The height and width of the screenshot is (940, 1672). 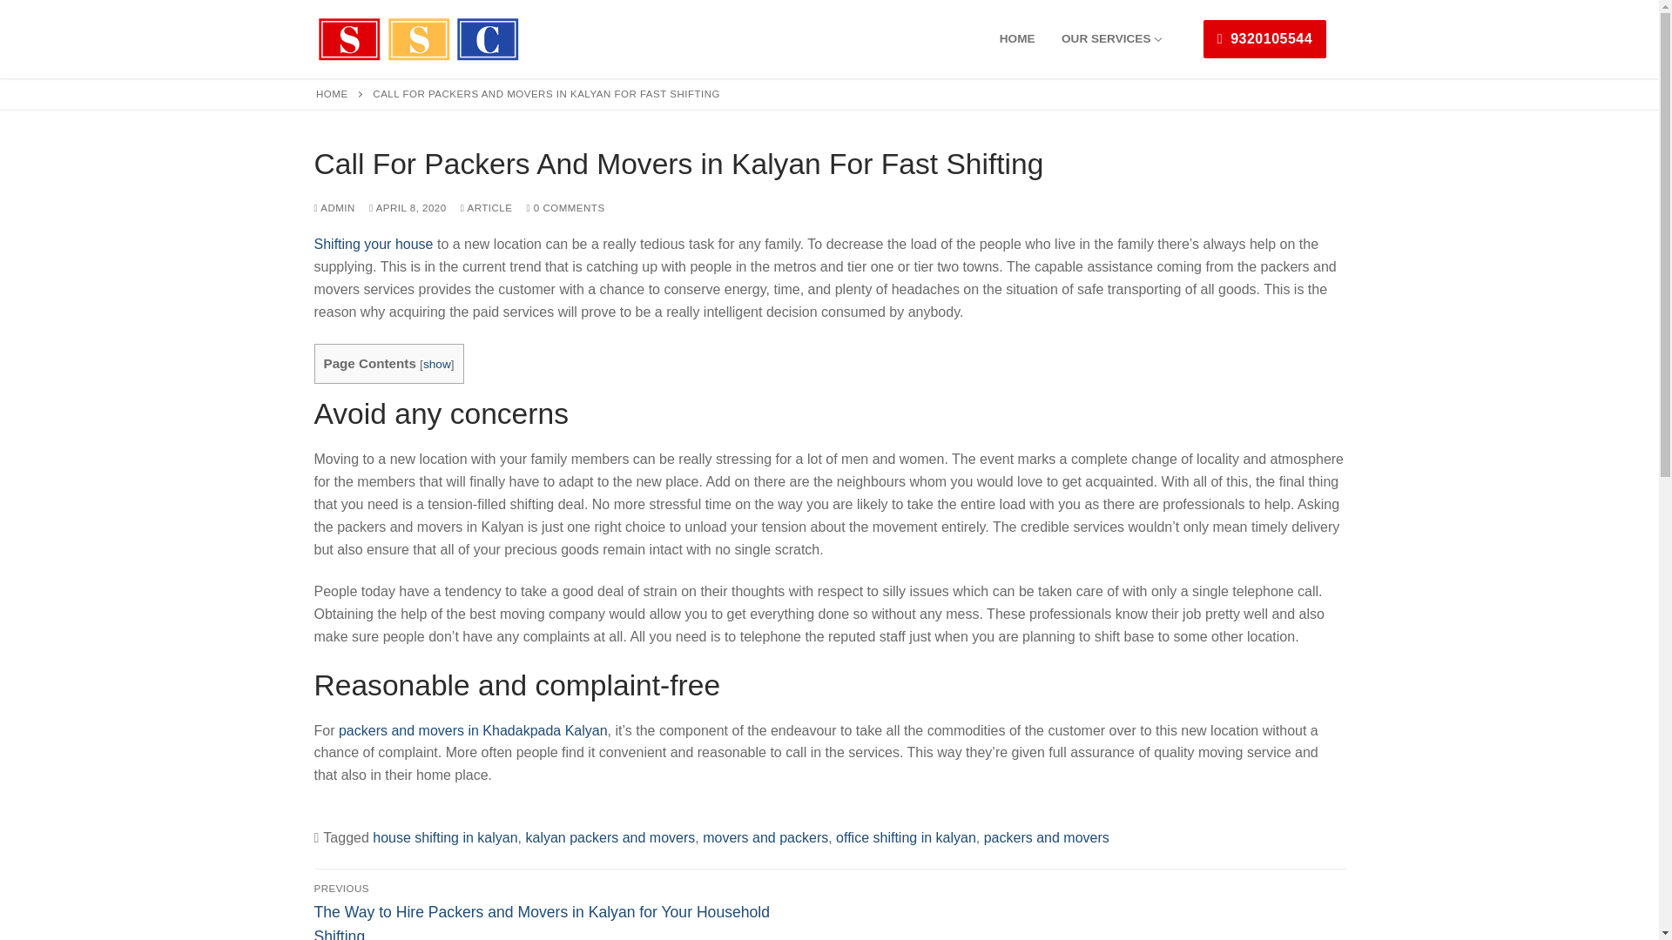 I want to click on ADMIN, so click(x=334, y=208).